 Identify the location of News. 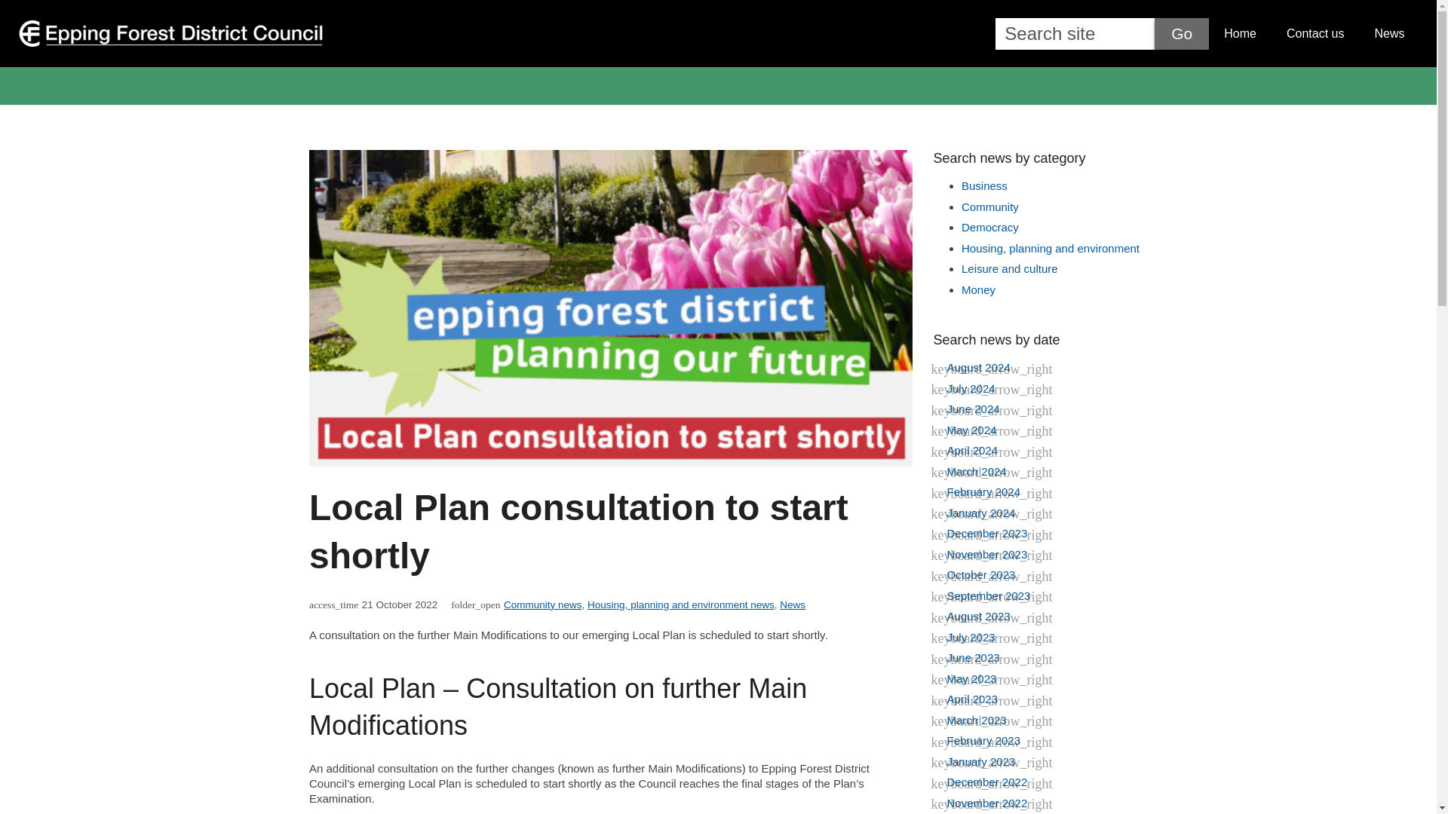
(792, 604).